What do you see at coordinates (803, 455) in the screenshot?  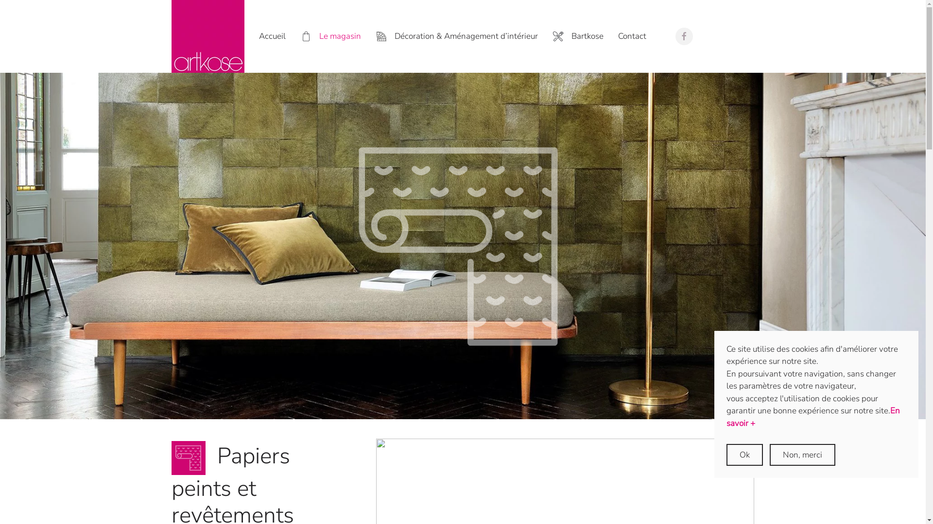 I see `Non, merci` at bounding box center [803, 455].